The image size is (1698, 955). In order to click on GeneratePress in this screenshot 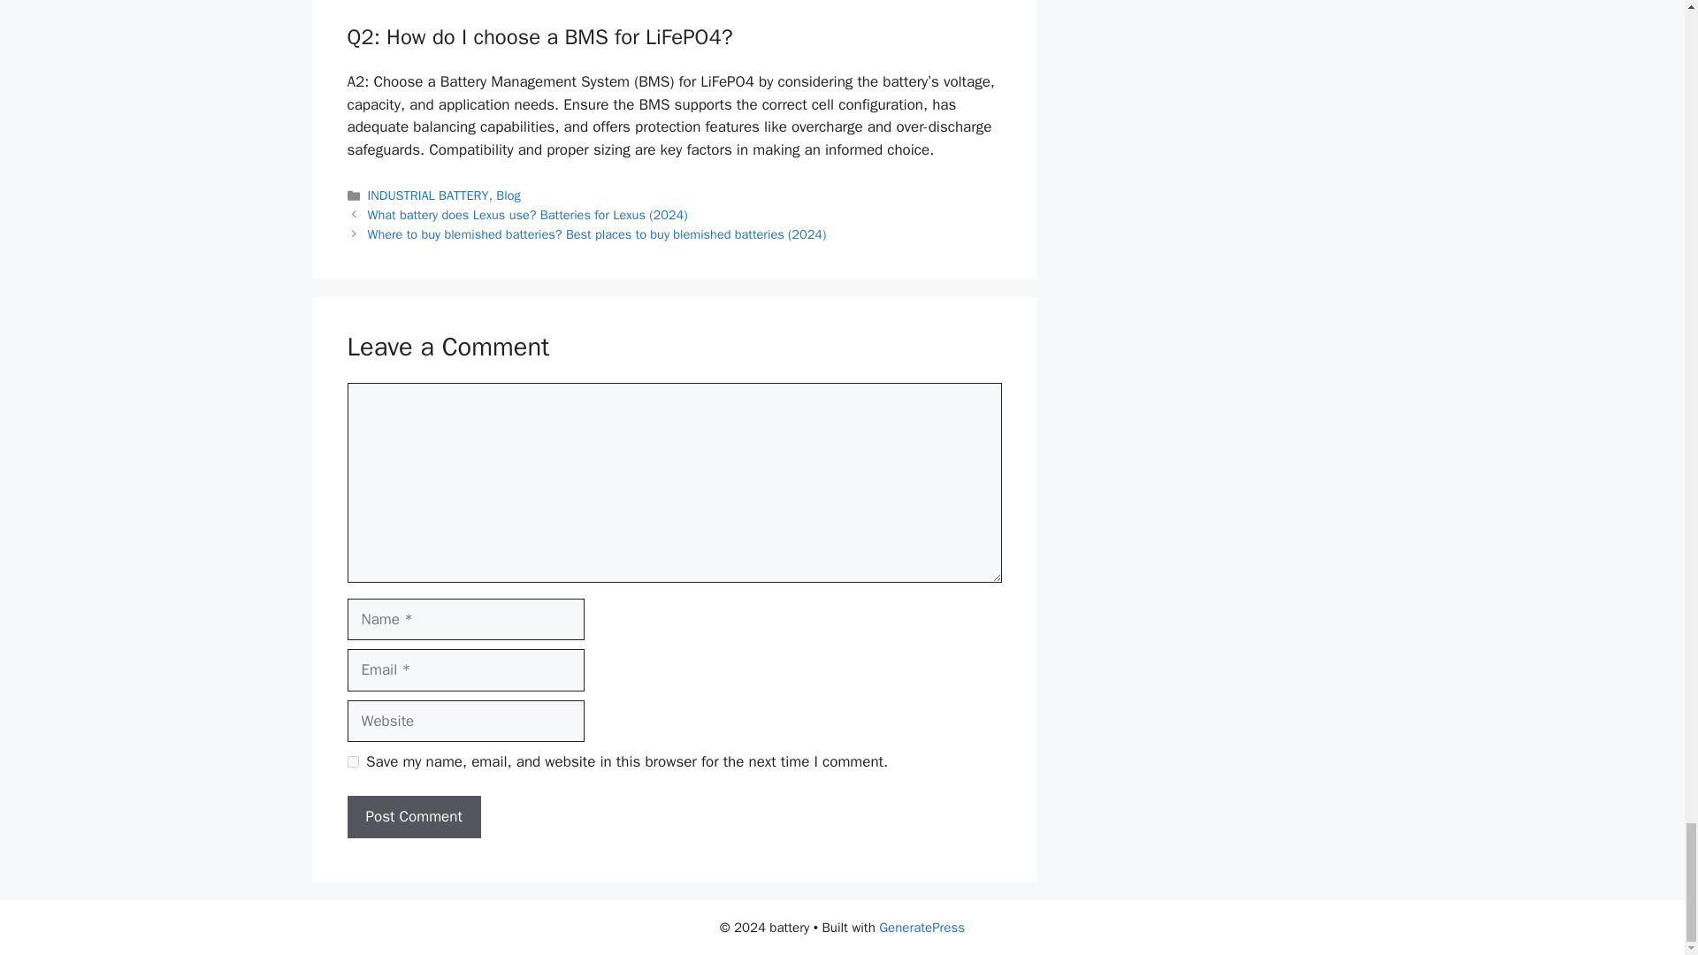, I will do `click(922, 928)`.